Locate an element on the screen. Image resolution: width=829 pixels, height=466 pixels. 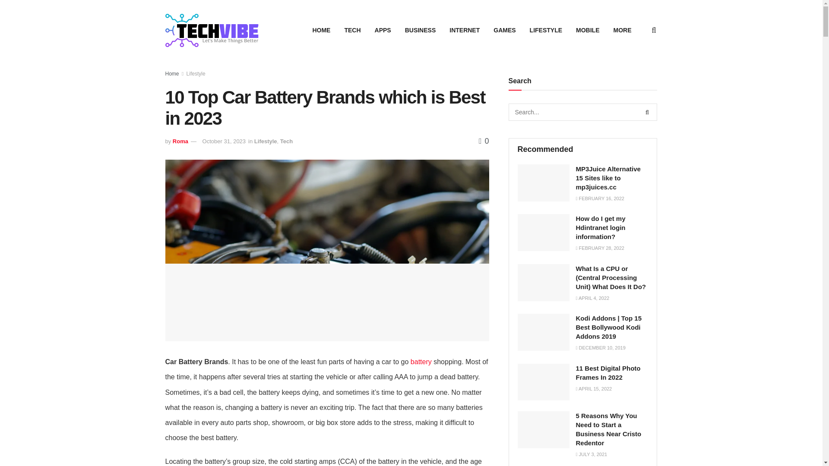
GAMES is located at coordinates (504, 30).